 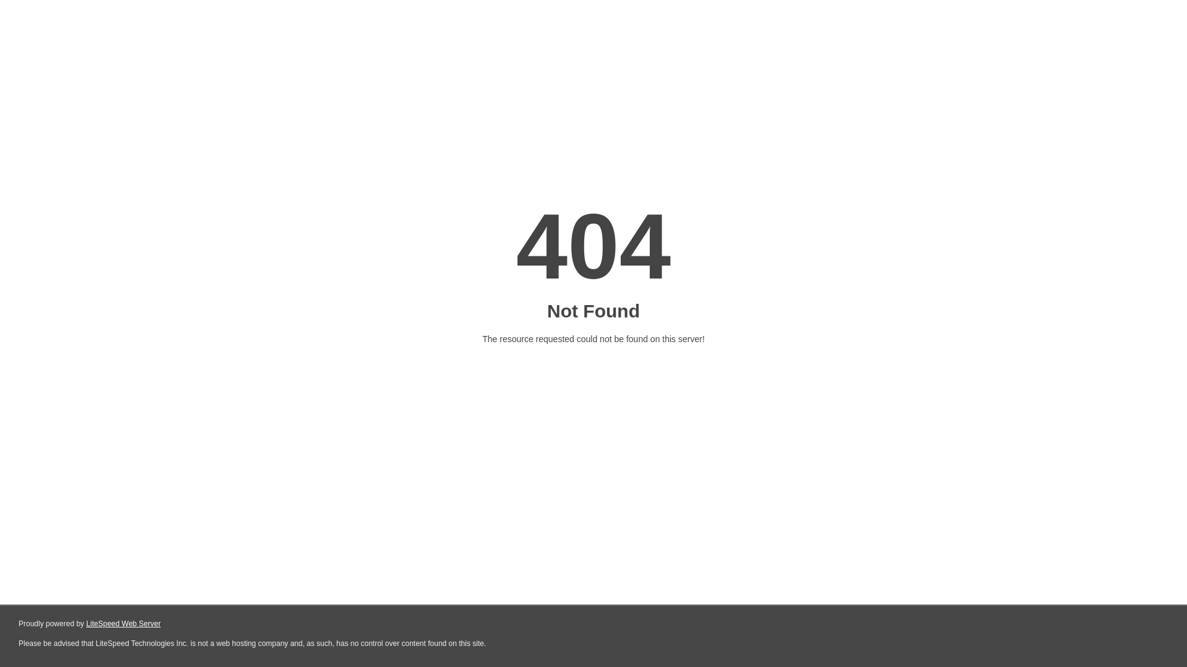 I want to click on LiteSpeed Web Server, so click(x=124, y=624).